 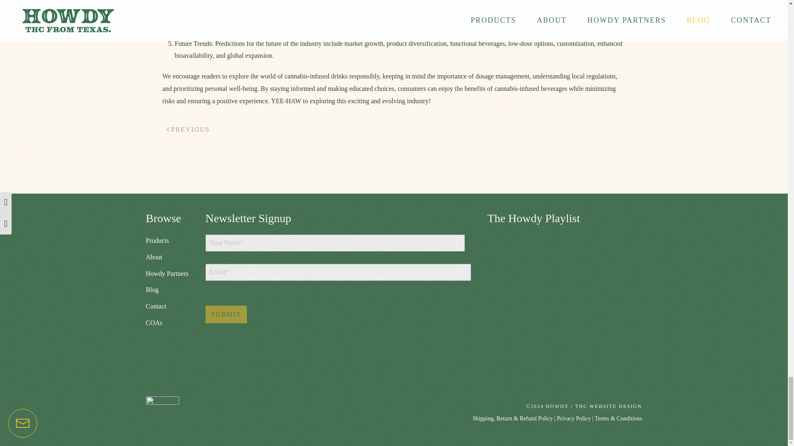 What do you see at coordinates (188, 130) in the screenshot?
I see `PREVIOUS` at bounding box center [188, 130].